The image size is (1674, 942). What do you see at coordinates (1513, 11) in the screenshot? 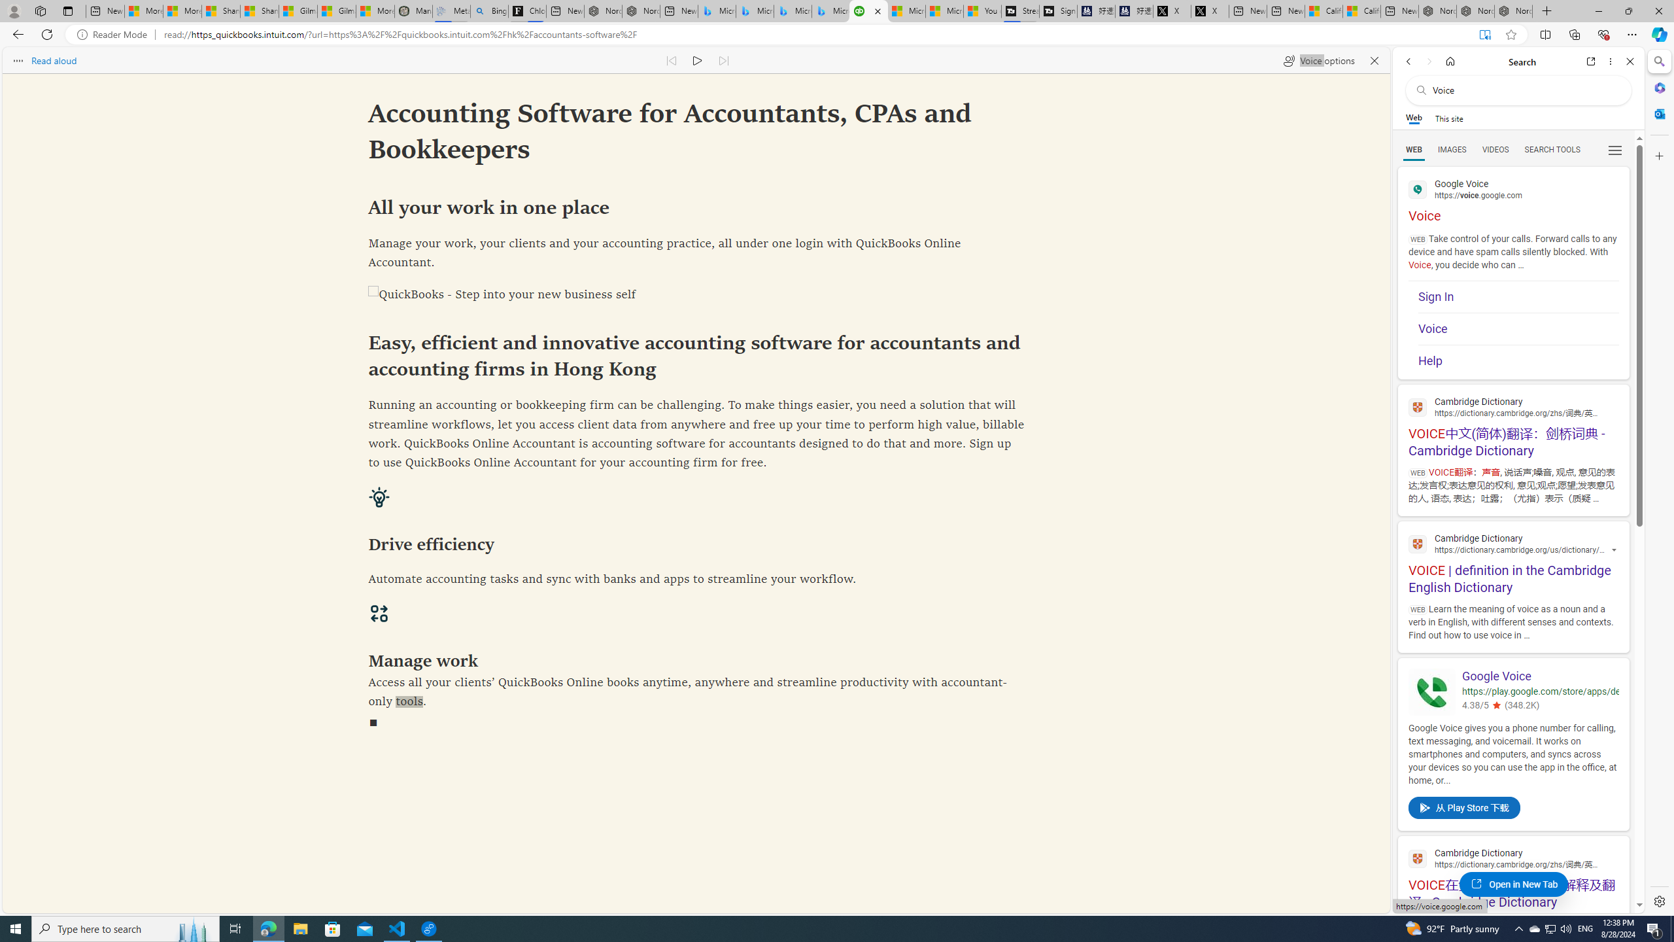
I see `Nordace - Siena Pro 15 Essential Set` at bounding box center [1513, 11].